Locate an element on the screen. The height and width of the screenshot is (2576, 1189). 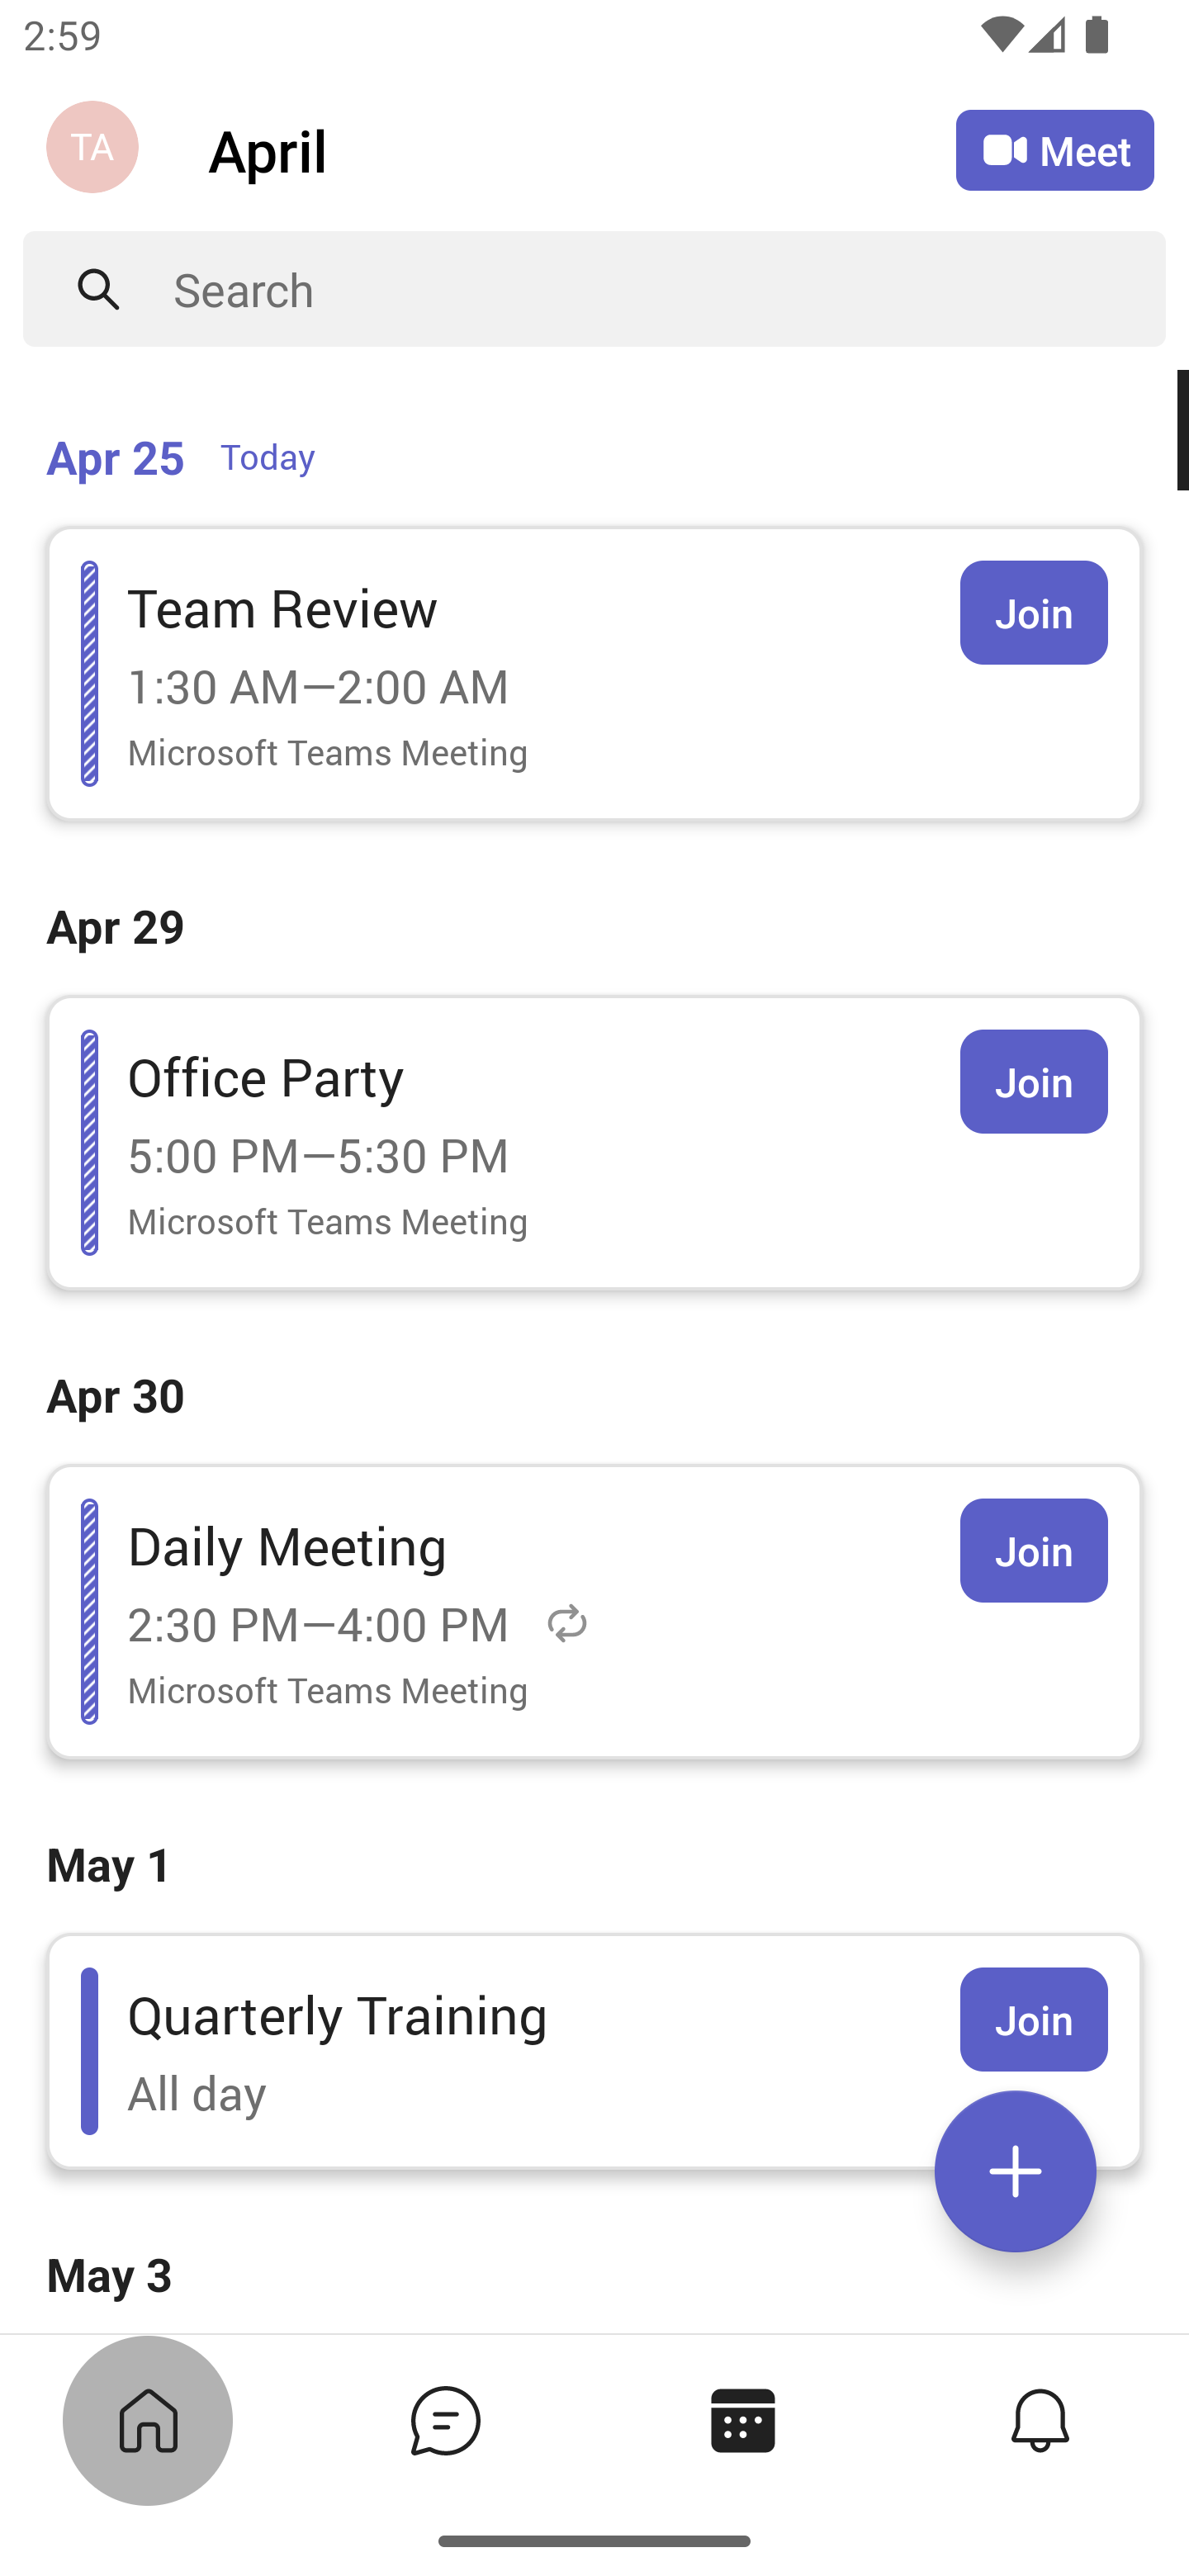
Chat tab,2 of 4, not selected is located at coordinates (444, 2419).